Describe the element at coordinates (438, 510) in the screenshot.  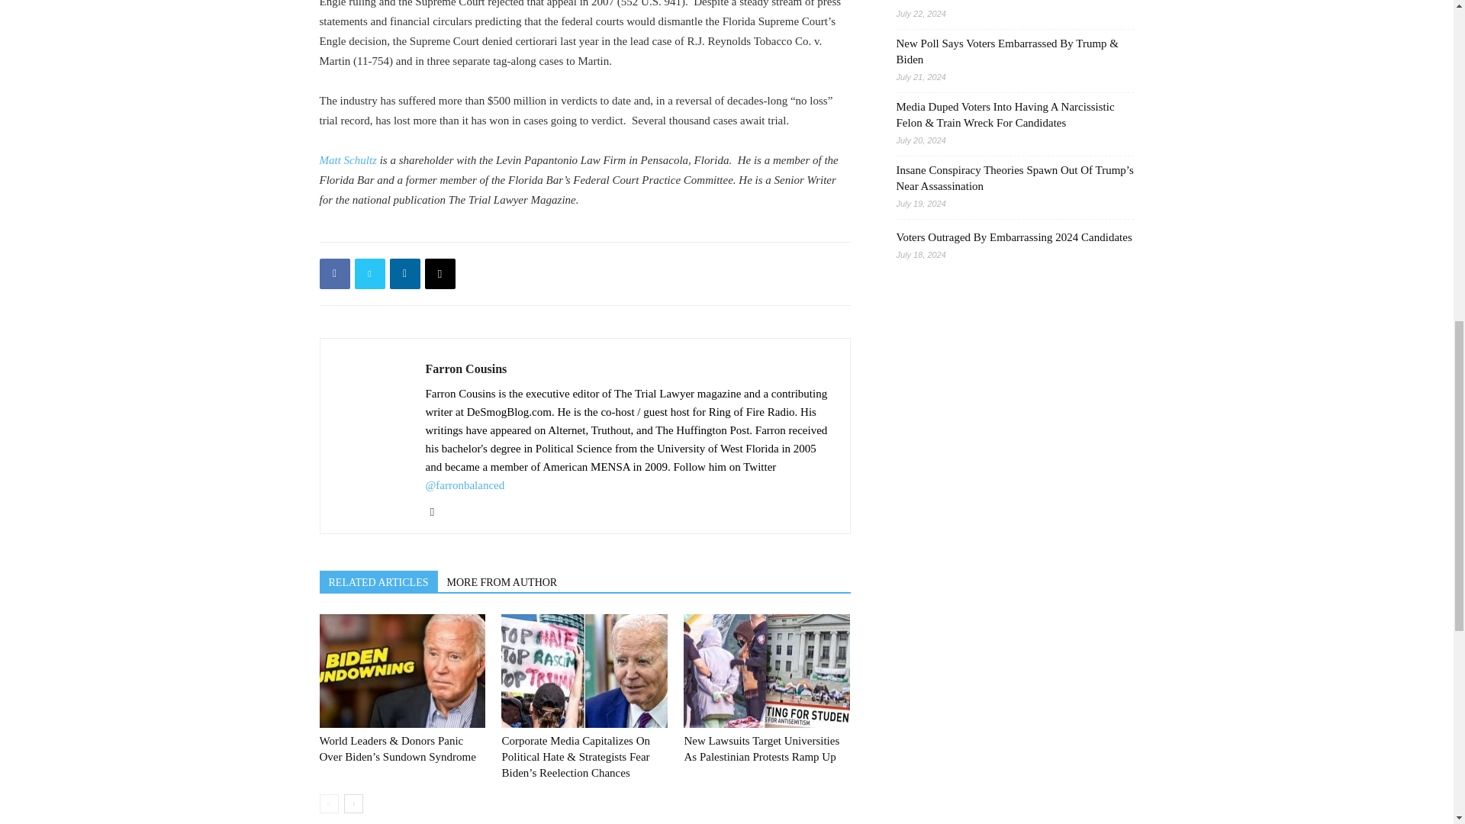
I see `Twitter` at that location.